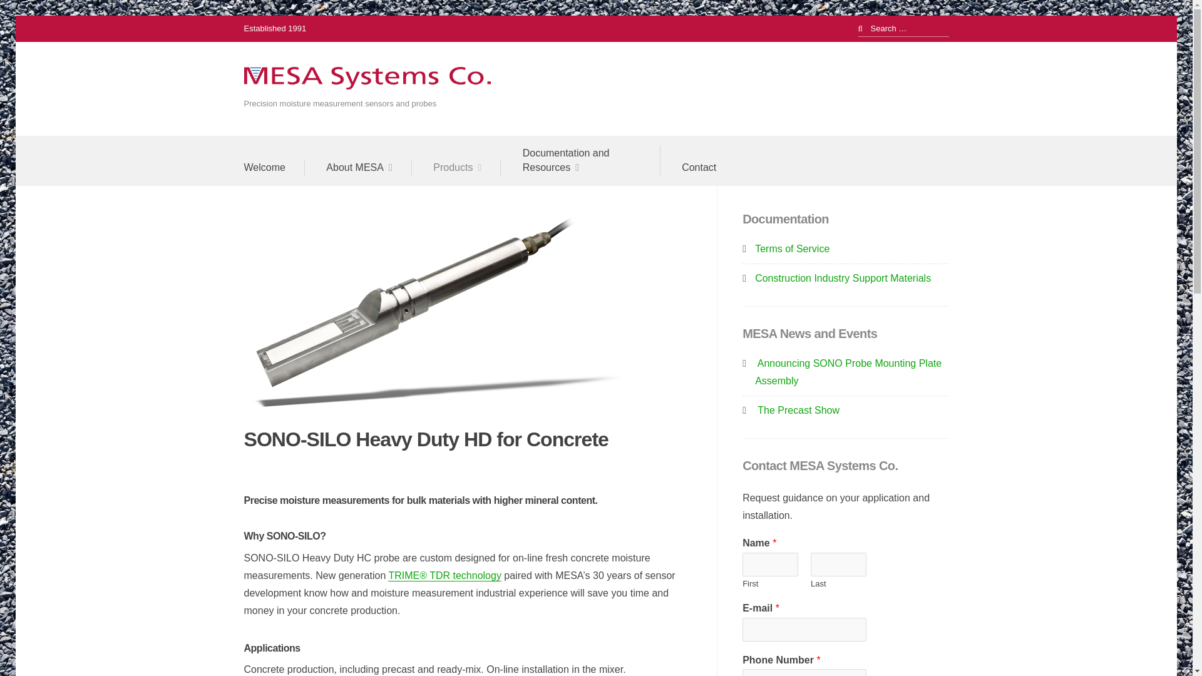  I want to click on Welcome, so click(274, 167).